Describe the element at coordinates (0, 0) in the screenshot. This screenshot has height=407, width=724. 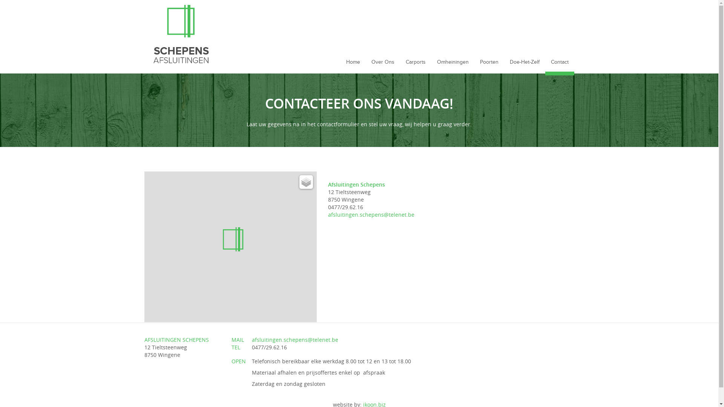
I see `Overslaan en naar de inhoud gaan` at that location.